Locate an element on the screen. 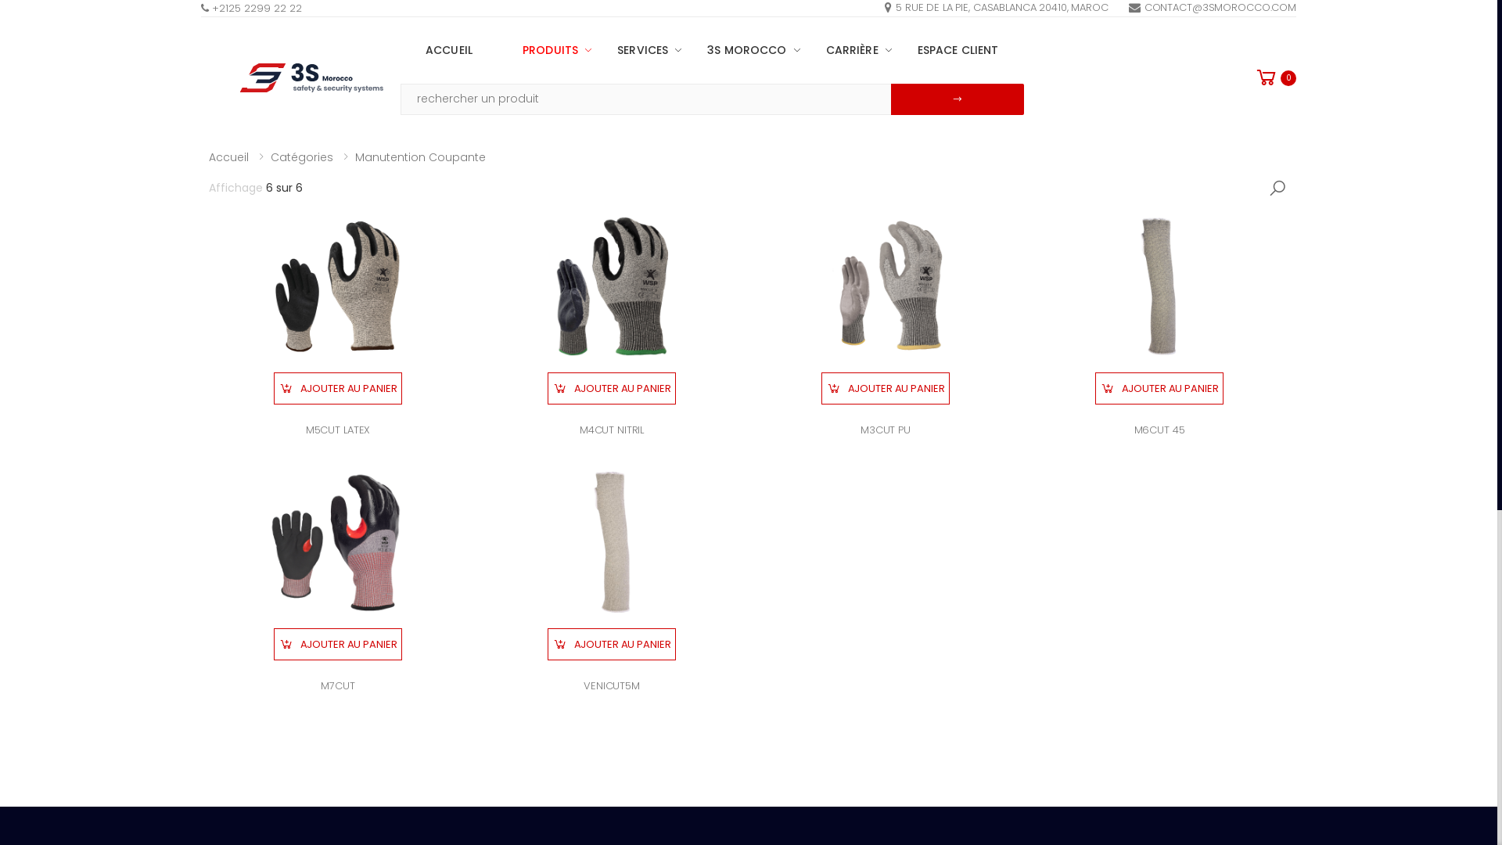  ACCUEIL is located at coordinates (449, 50).